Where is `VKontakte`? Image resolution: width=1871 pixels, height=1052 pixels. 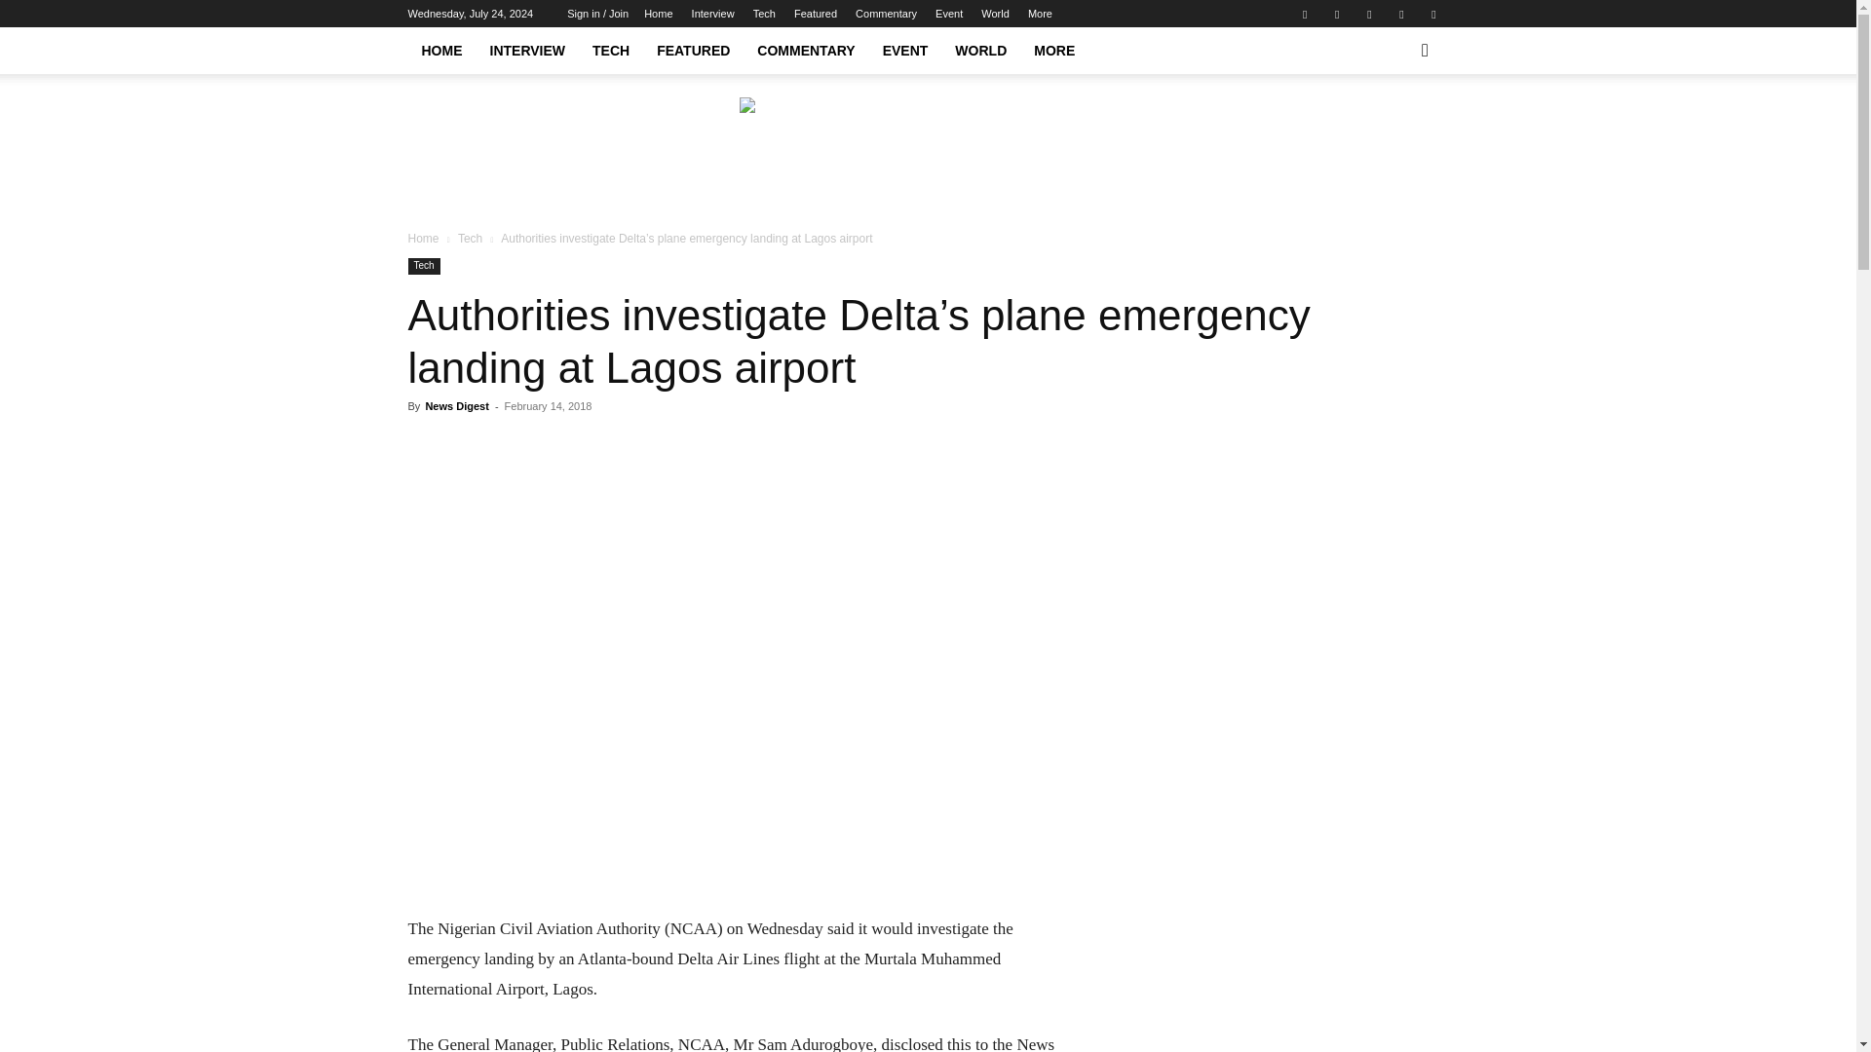 VKontakte is located at coordinates (1401, 14).